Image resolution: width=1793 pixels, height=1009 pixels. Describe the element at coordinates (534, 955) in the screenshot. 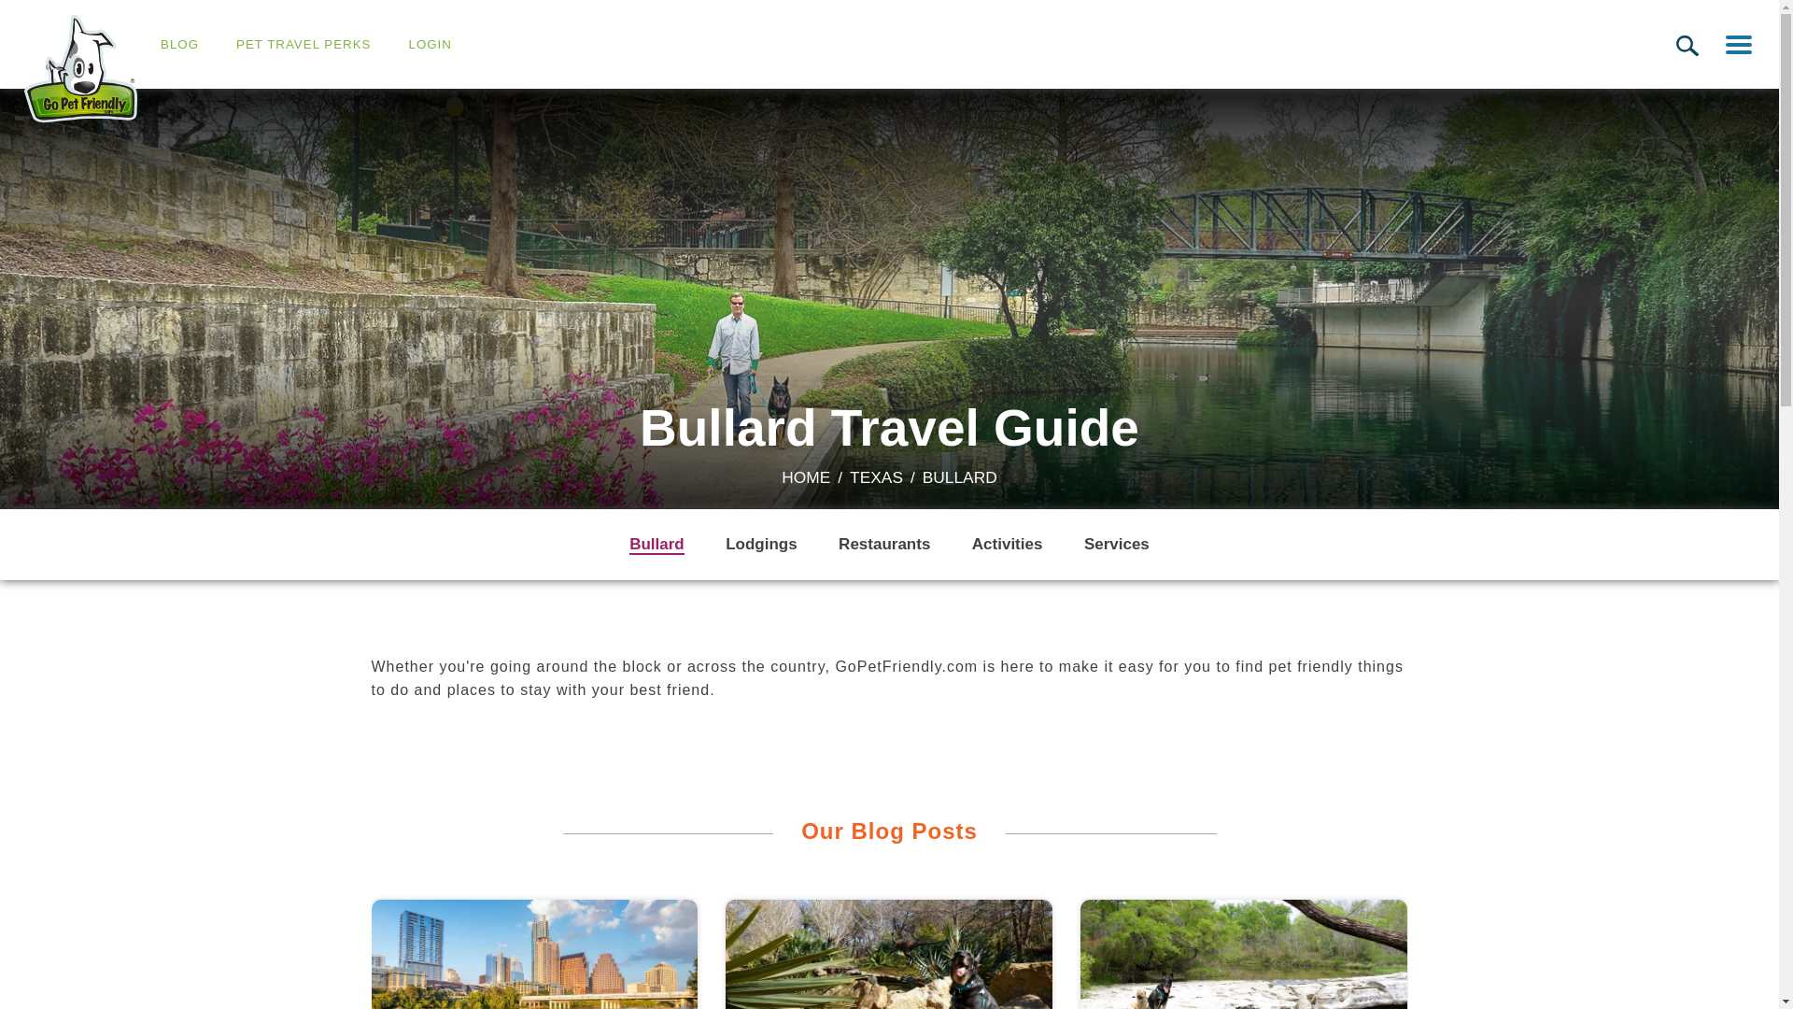

I see `Top Dog Friendly Things To Do In Austin` at that location.